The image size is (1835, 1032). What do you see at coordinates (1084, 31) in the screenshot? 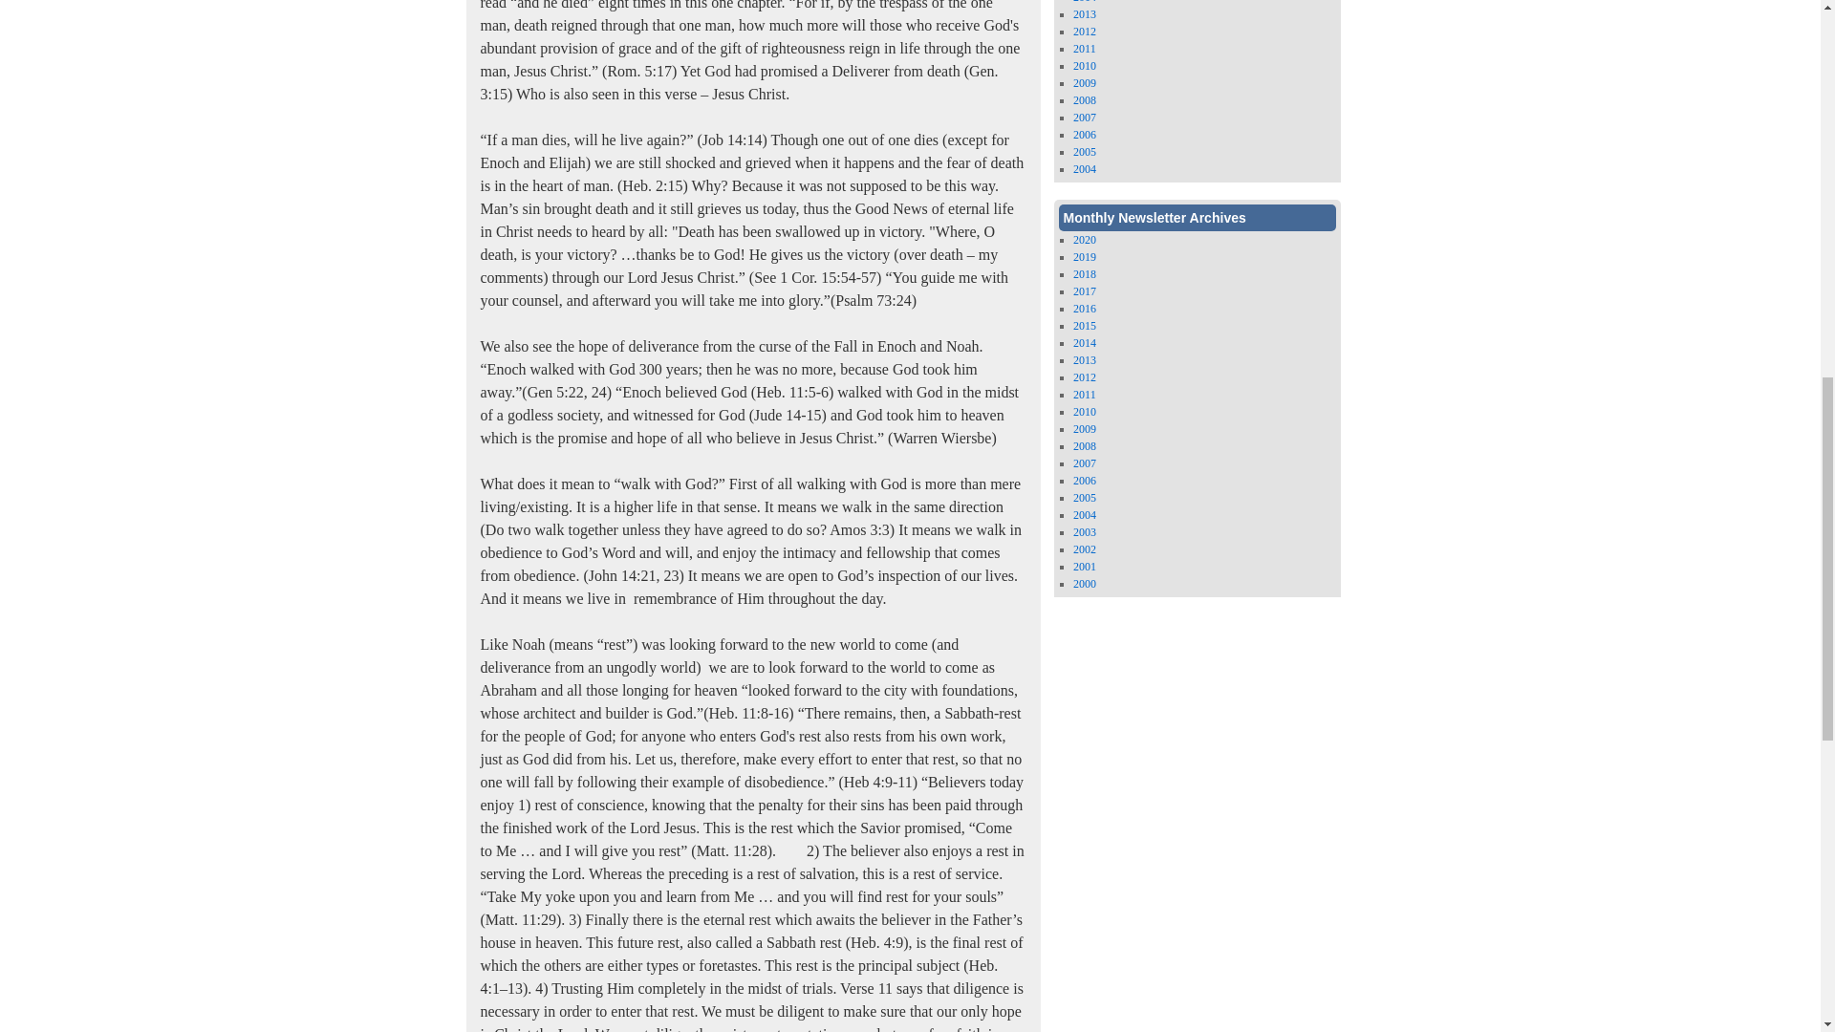
I see `2012` at bounding box center [1084, 31].